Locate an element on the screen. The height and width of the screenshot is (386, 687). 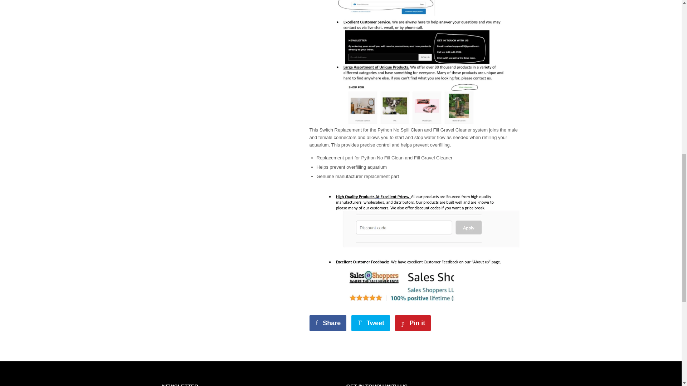
Tweet on Twitter is located at coordinates (371, 323).